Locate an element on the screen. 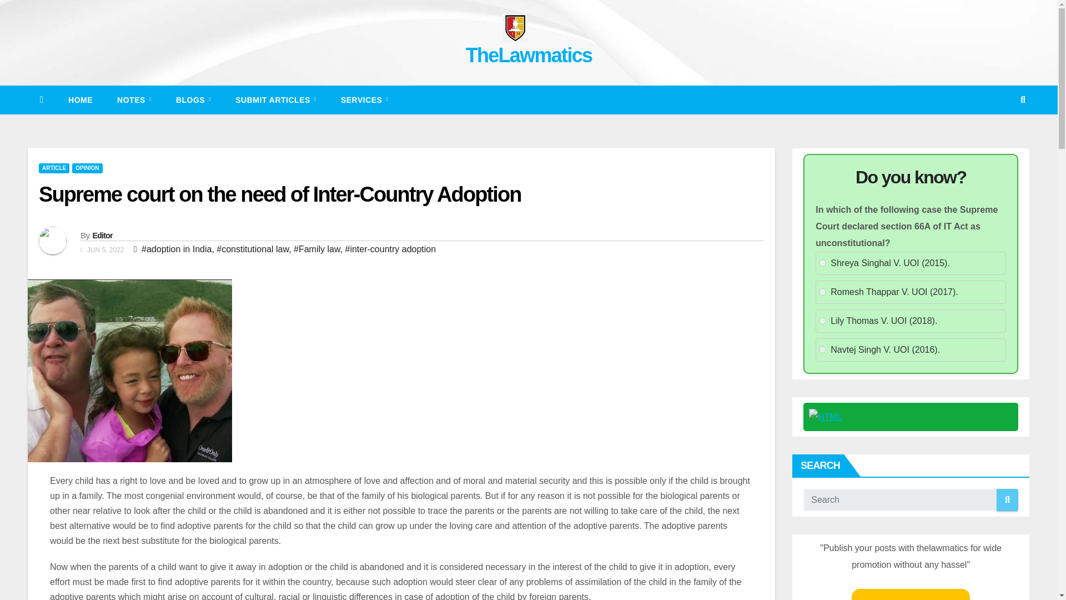 This screenshot has width=1066, height=600. BLOGS is located at coordinates (193, 100).